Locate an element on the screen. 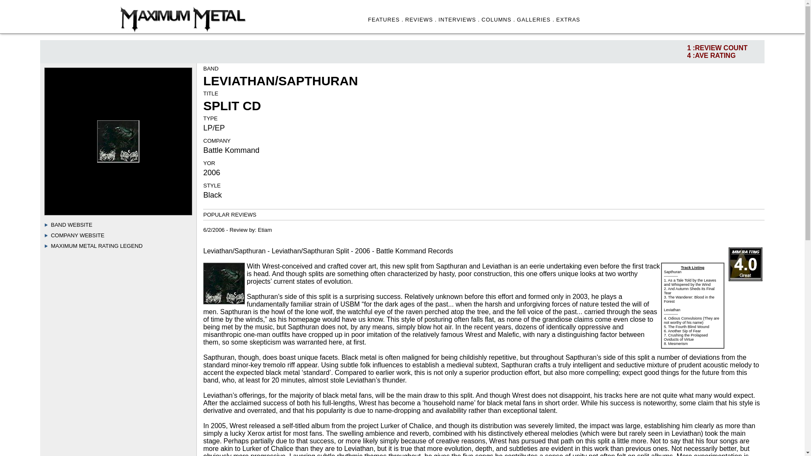 This screenshot has height=456, width=811. REVIEWS . is located at coordinates (421, 19).